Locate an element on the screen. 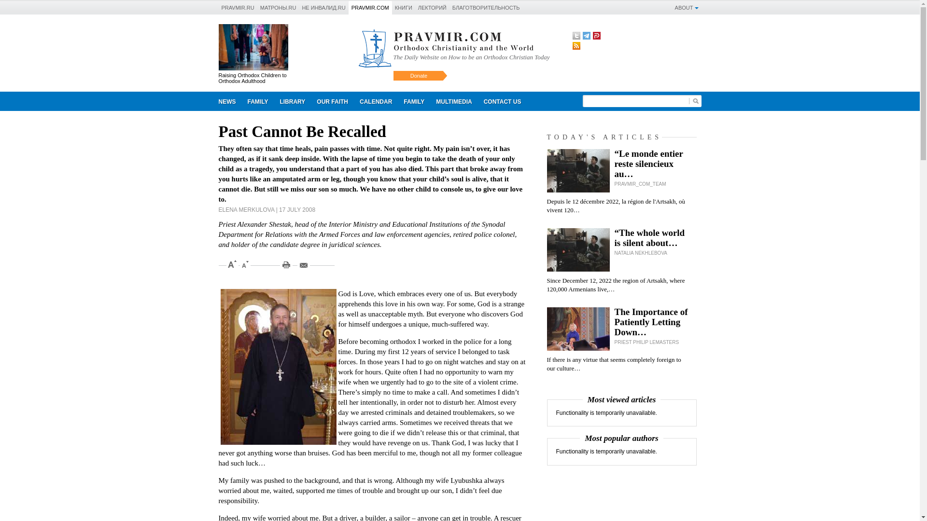 Image resolution: width=927 pixels, height=521 pixels. Telegram is located at coordinates (586, 36).